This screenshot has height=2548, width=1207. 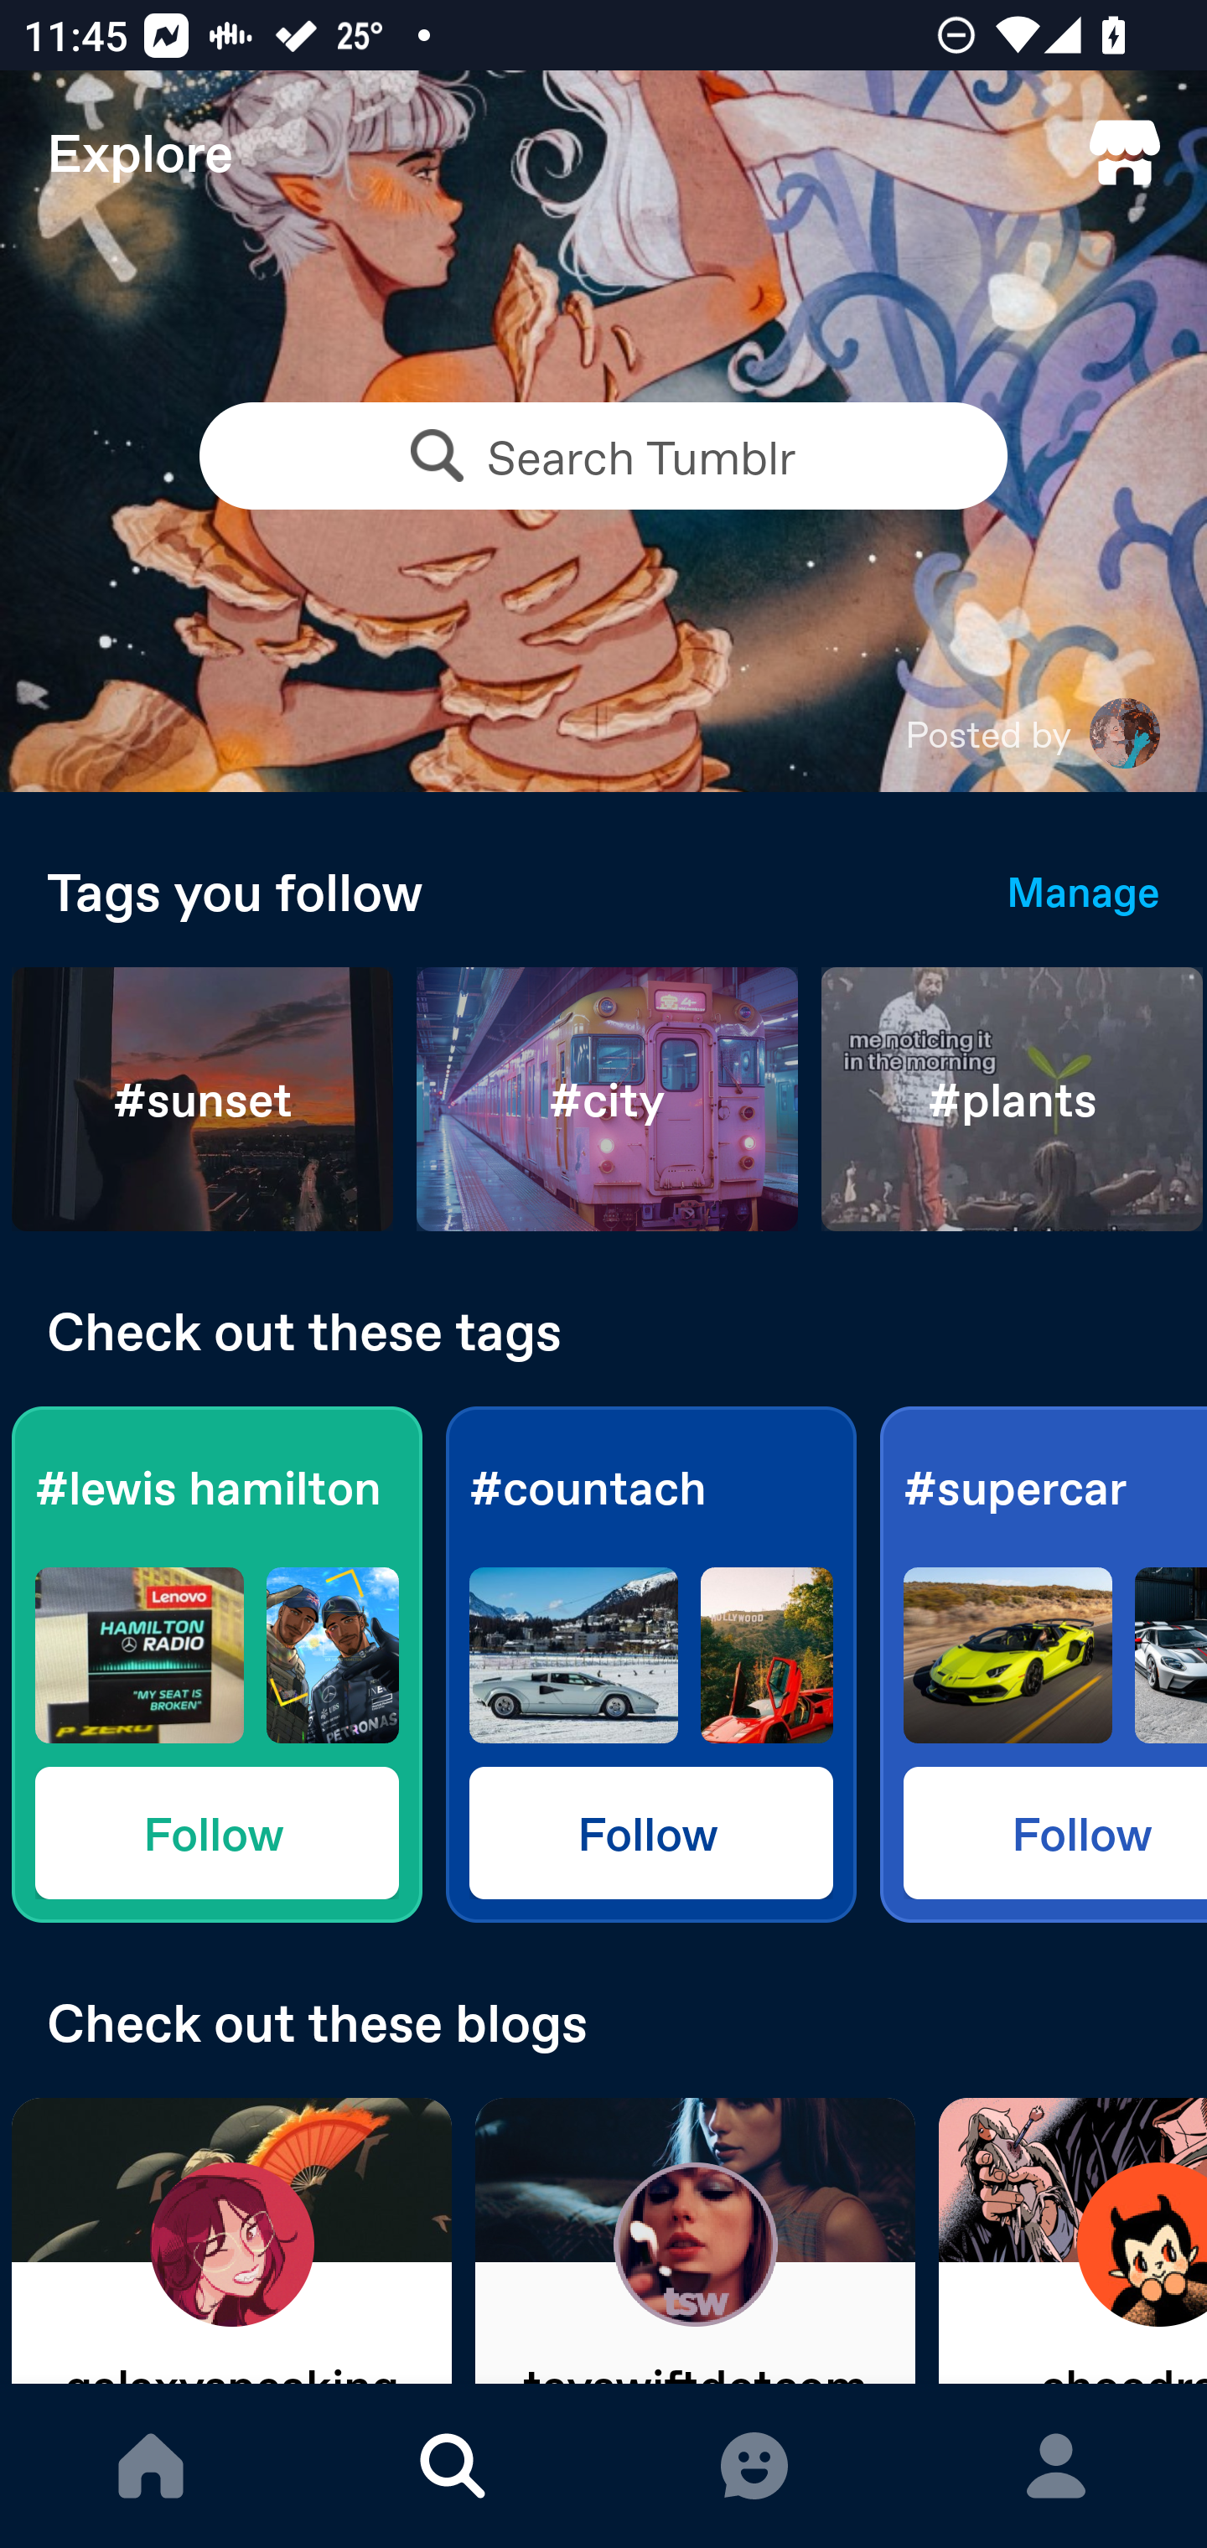 What do you see at coordinates (607, 1100) in the screenshot?
I see `#city` at bounding box center [607, 1100].